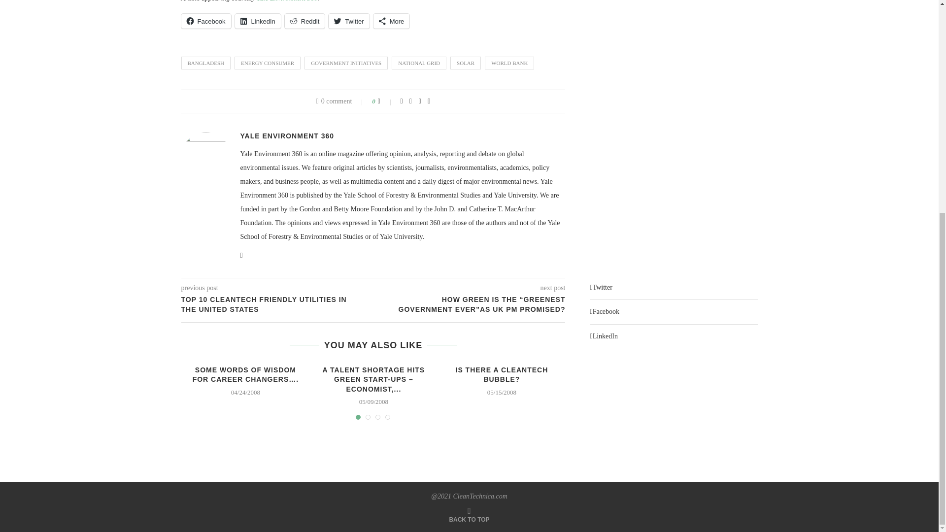  What do you see at coordinates (465, 63) in the screenshot?
I see `SOLAR` at bounding box center [465, 63].